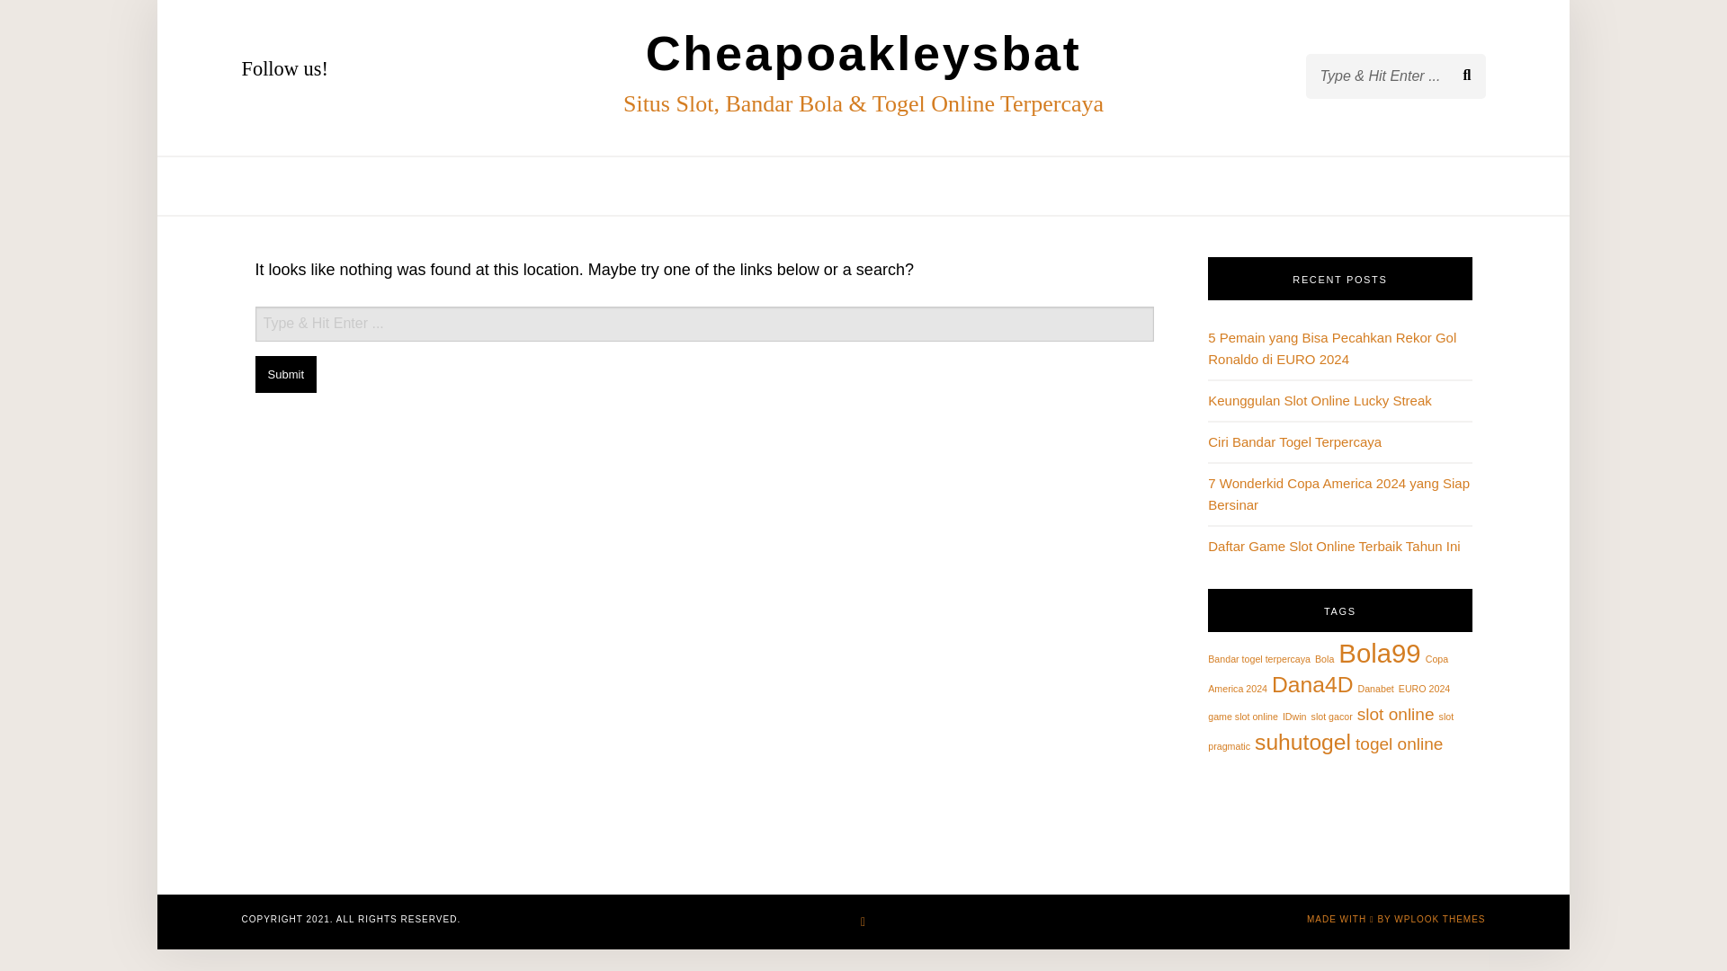  What do you see at coordinates (1379, 653) in the screenshot?
I see `Bola99` at bounding box center [1379, 653].